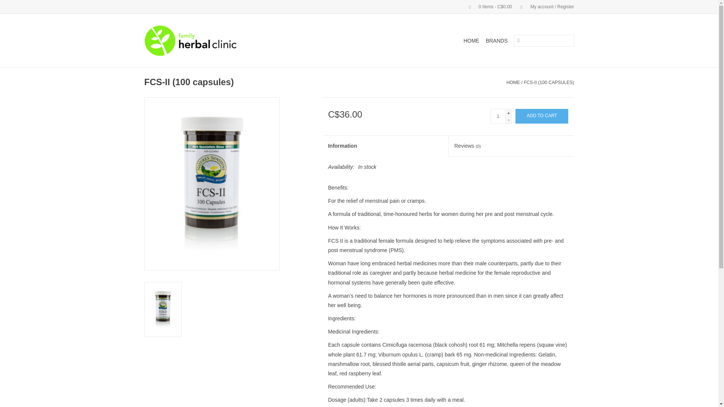 This screenshot has height=407, width=724. What do you see at coordinates (508, 119) in the screenshot?
I see `-` at bounding box center [508, 119].